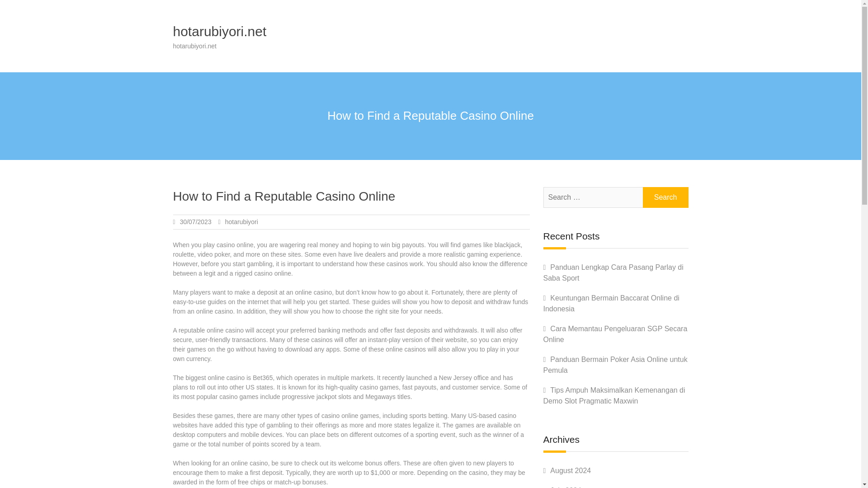 This screenshot has height=488, width=868. Describe the element at coordinates (615, 365) in the screenshot. I see `Panduan Bermain Poker Asia Online untuk Pemula` at that location.